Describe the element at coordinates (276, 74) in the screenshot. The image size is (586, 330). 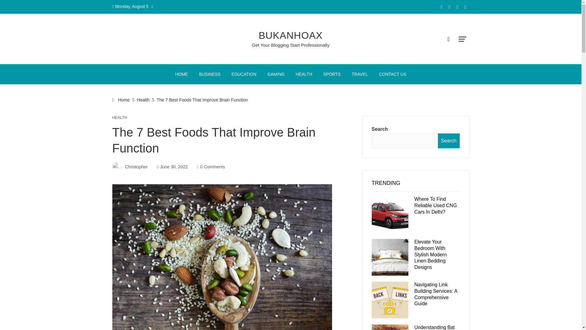
I see `GAMING` at that location.